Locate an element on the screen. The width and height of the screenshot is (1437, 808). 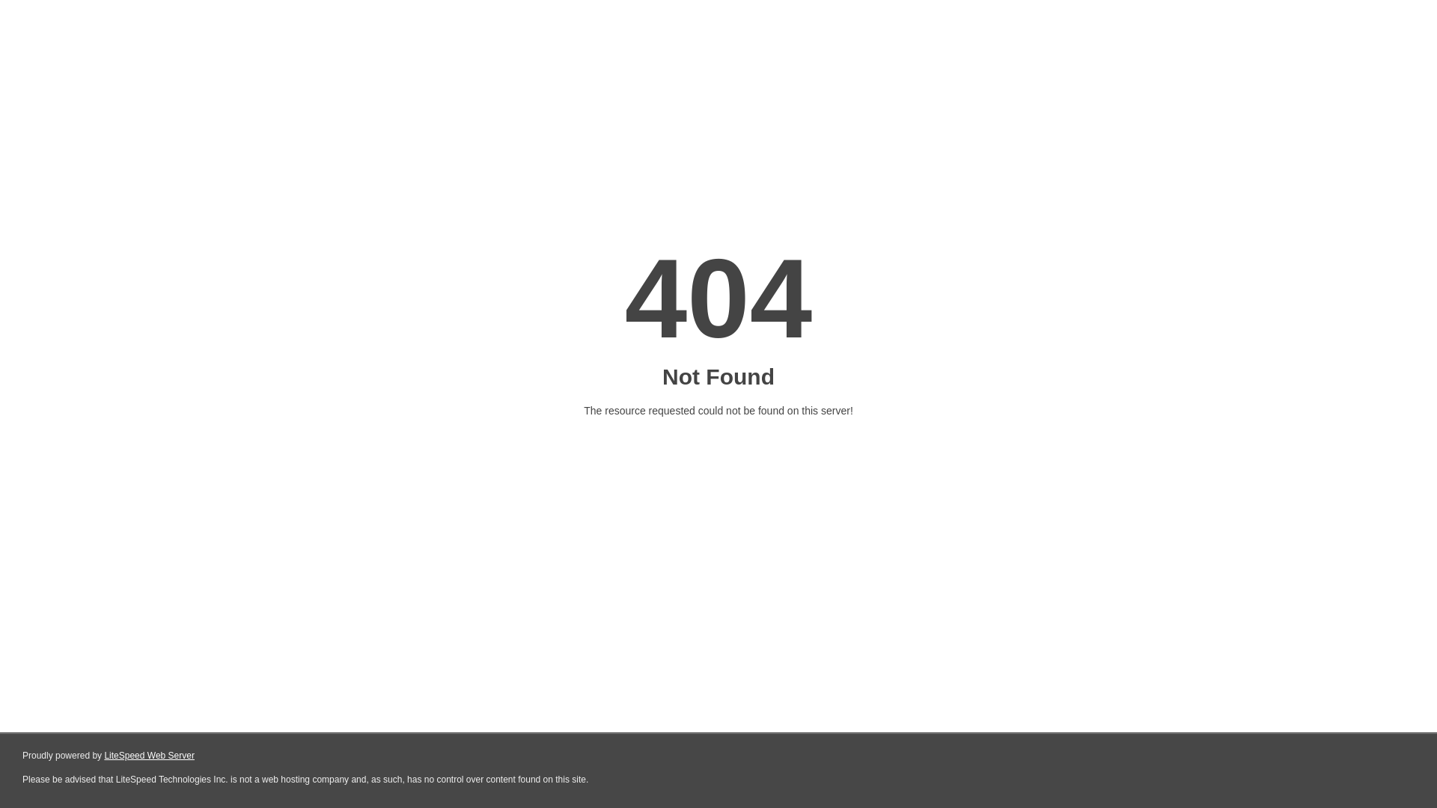
LiteSpeed Web Server is located at coordinates (150, 756).